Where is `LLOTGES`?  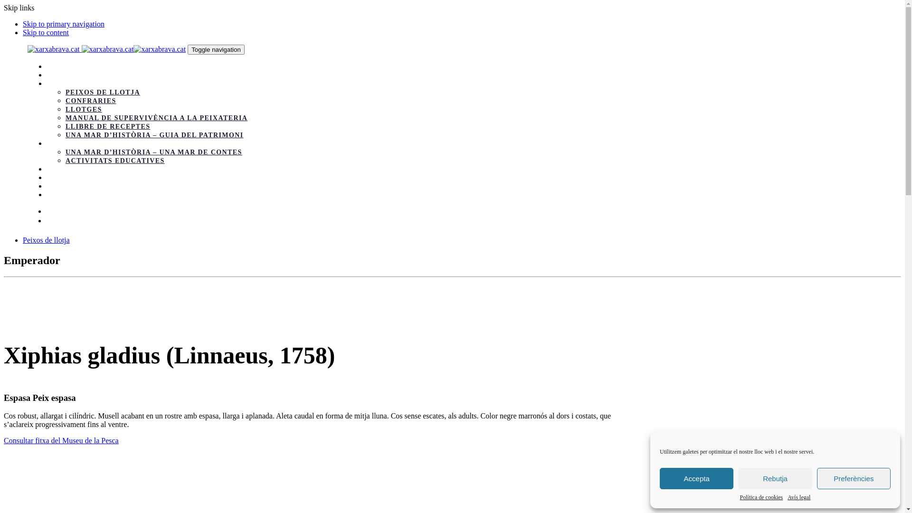 LLOTGES is located at coordinates (84, 109).